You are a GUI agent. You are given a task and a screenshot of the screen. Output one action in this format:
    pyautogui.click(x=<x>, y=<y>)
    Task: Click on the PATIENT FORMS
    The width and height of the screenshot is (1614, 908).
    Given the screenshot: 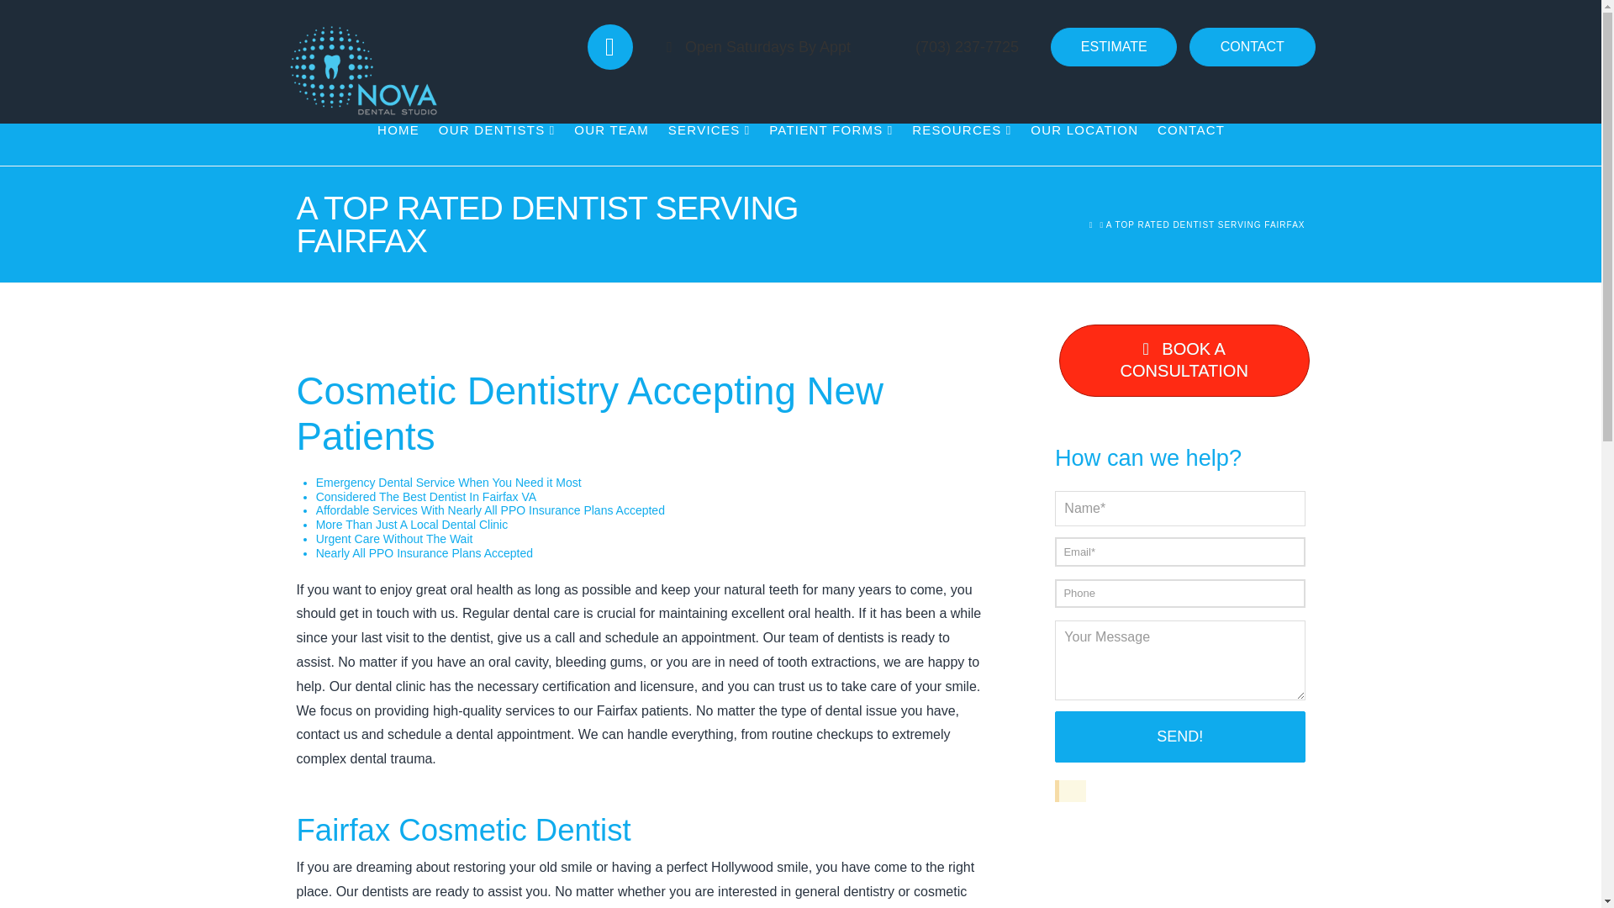 What is the action you would take?
    pyautogui.click(x=831, y=144)
    